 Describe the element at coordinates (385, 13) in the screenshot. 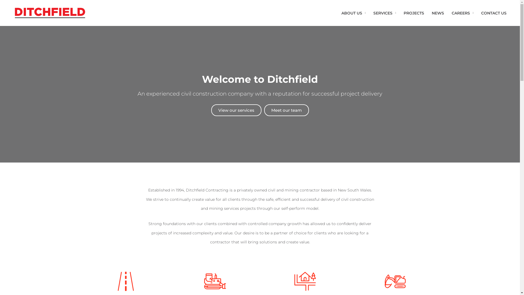

I see `SERVICES` at that location.